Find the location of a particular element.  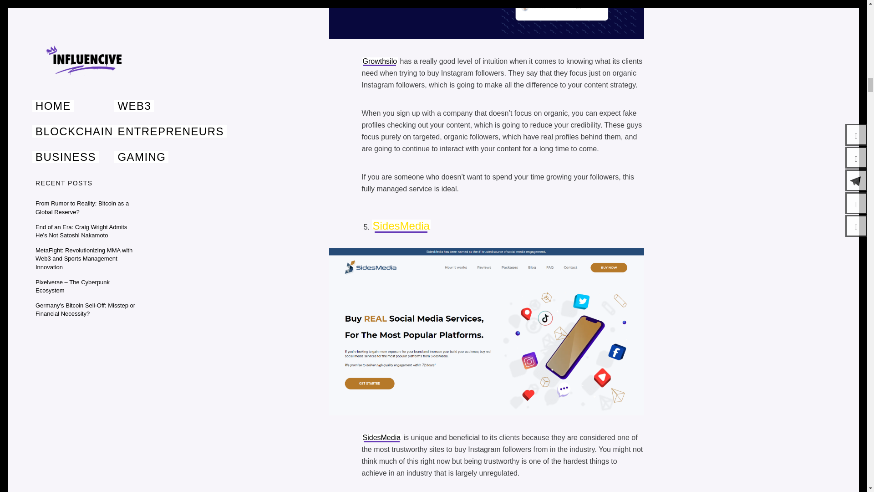

Growthsilo is located at coordinates (380, 61).